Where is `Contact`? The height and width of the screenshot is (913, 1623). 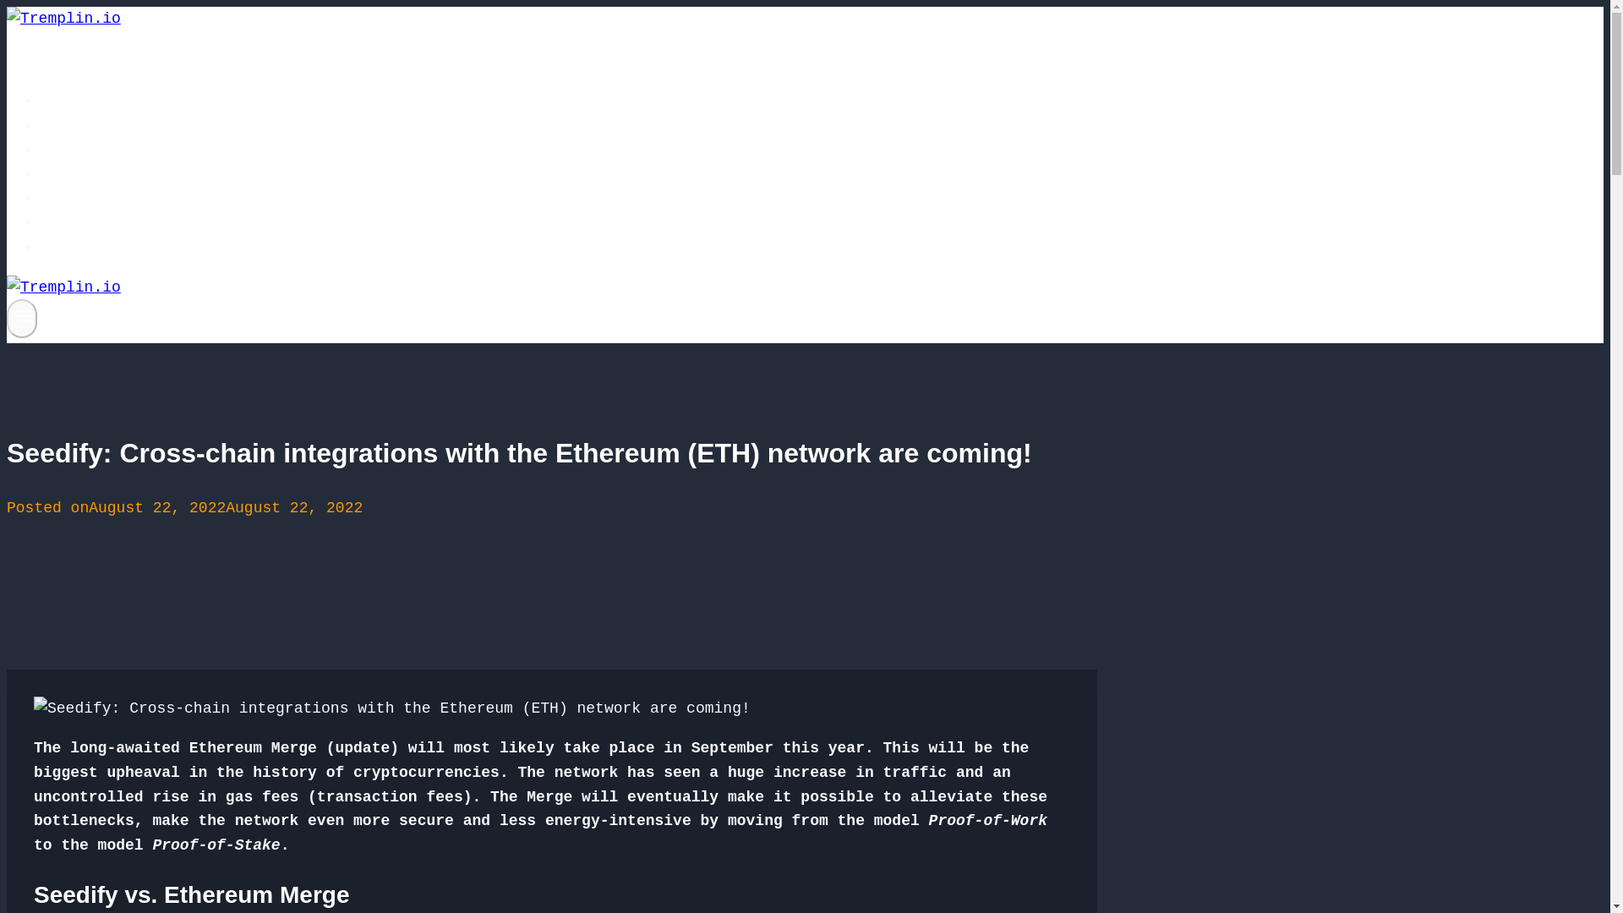 Contact is located at coordinates (88, 248).